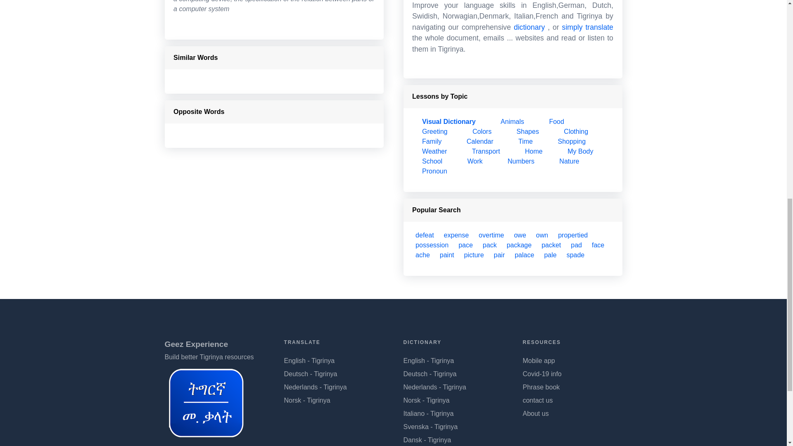 The height and width of the screenshot is (446, 793). Describe the element at coordinates (576, 131) in the screenshot. I see `Clothing` at that location.